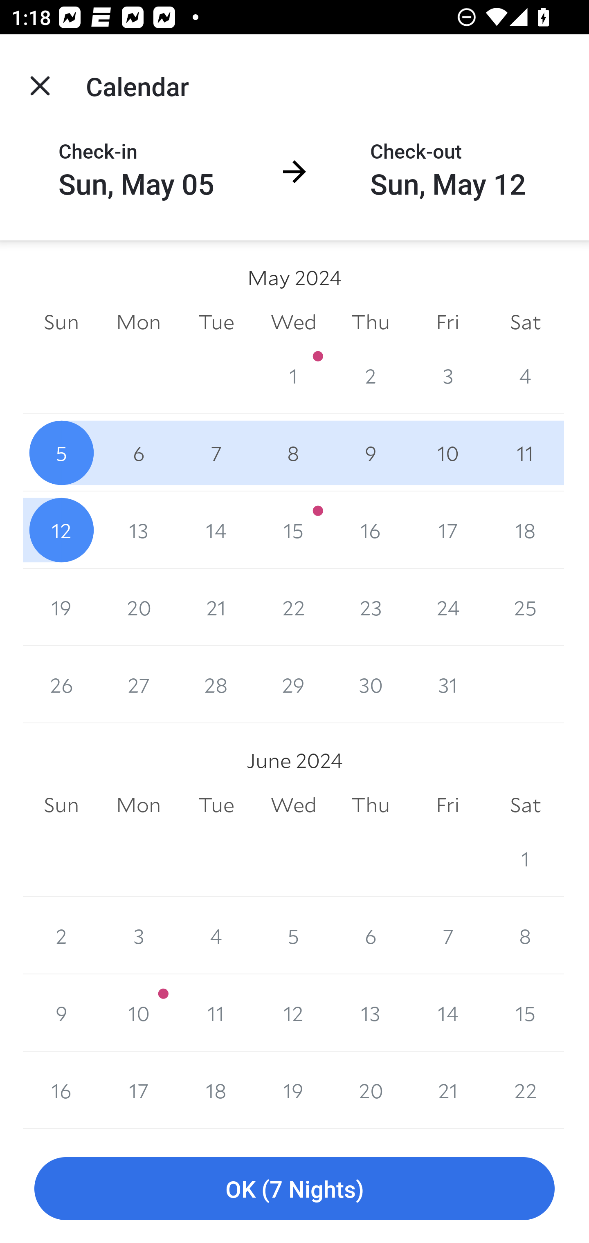 This screenshot has width=589, height=1243. I want to click on 18 18 June 2024, so click(216, 1090).